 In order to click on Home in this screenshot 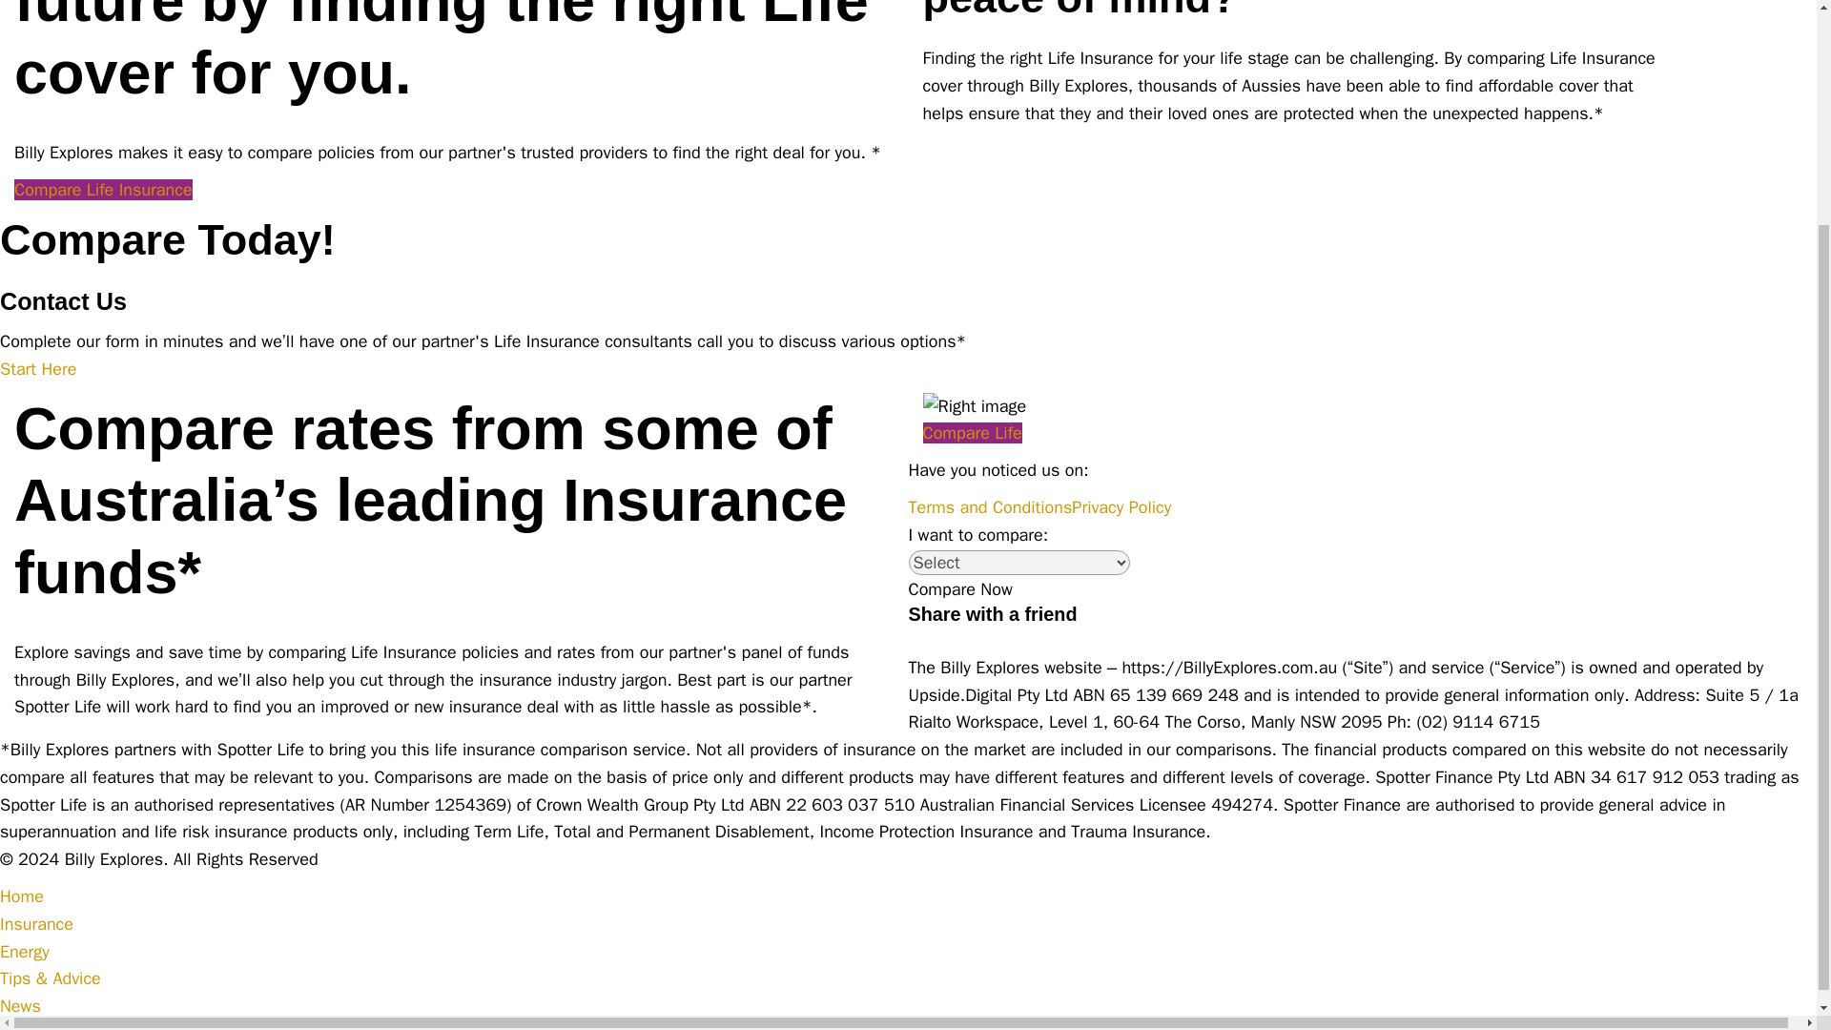, I will do `click(22, 896)`.